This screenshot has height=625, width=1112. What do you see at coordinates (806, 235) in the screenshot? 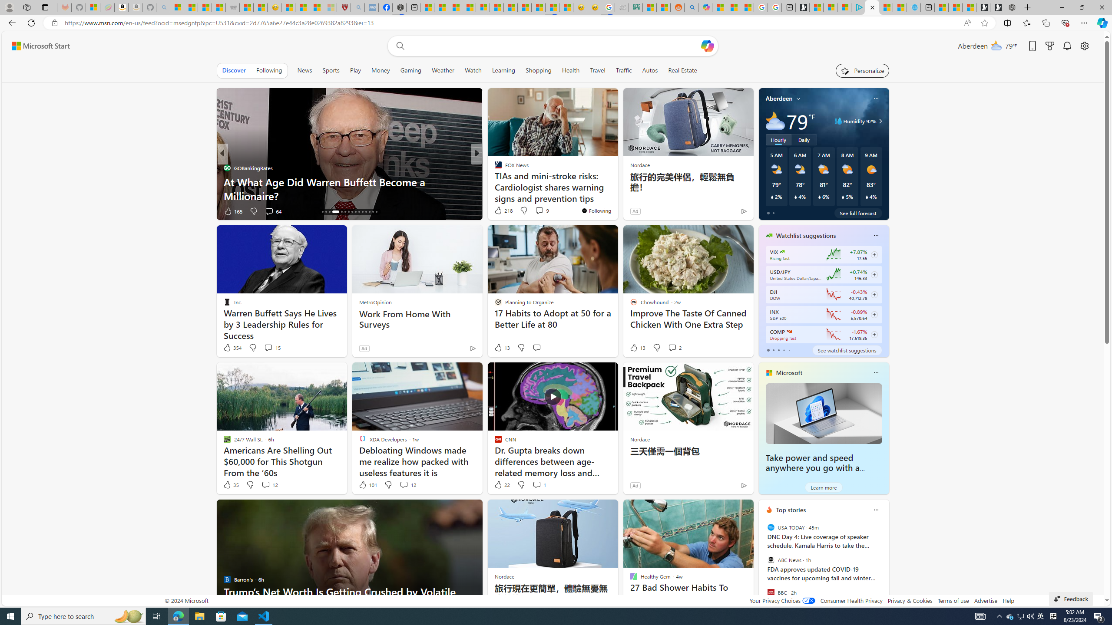
I see `Watchlist suggestions` at bounding box center [806, 235].